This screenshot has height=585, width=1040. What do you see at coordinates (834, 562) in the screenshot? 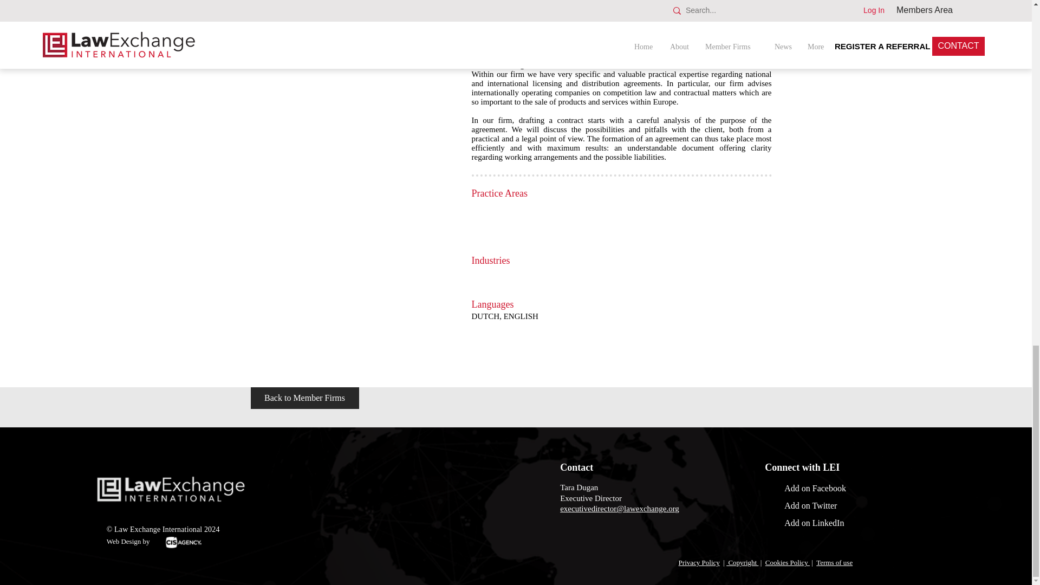
I see `Terms of use` at bounding box center [834, 562].